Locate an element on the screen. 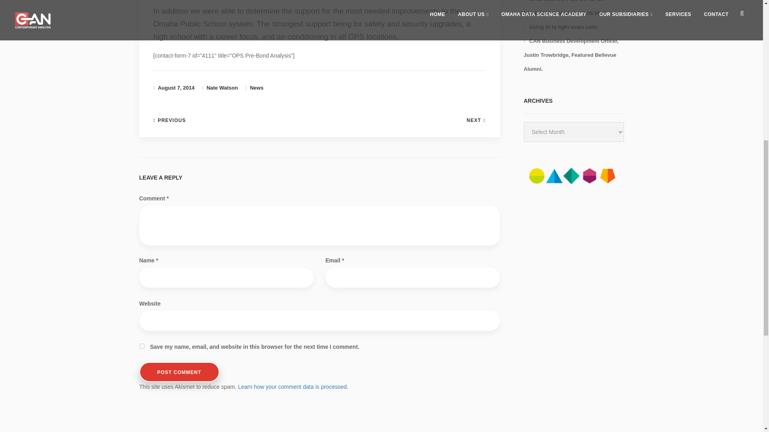 This screenshot has width=769, height=432. NEXT is located at coordinates (476, 120).